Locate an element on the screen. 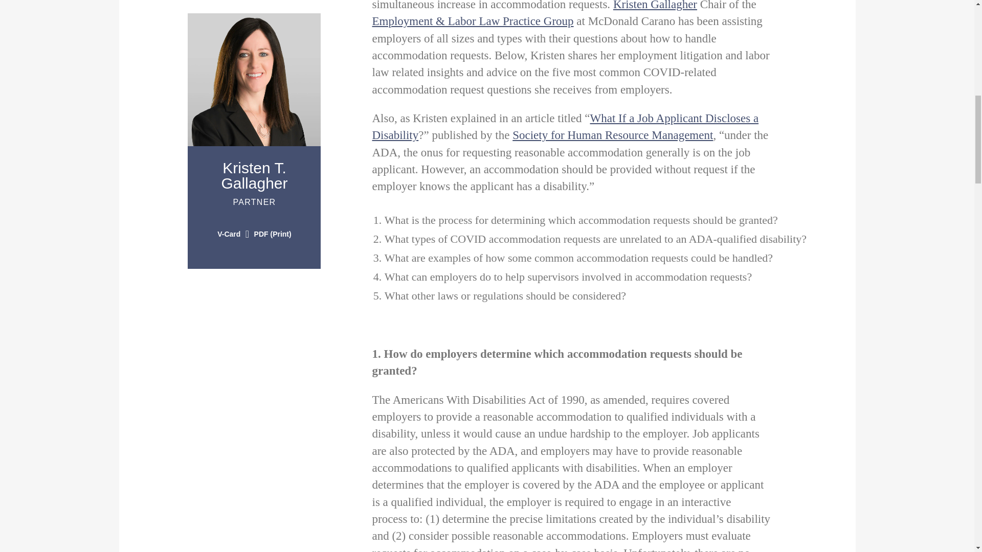  Kristen Gallagher is located at coordinates (254, 207).